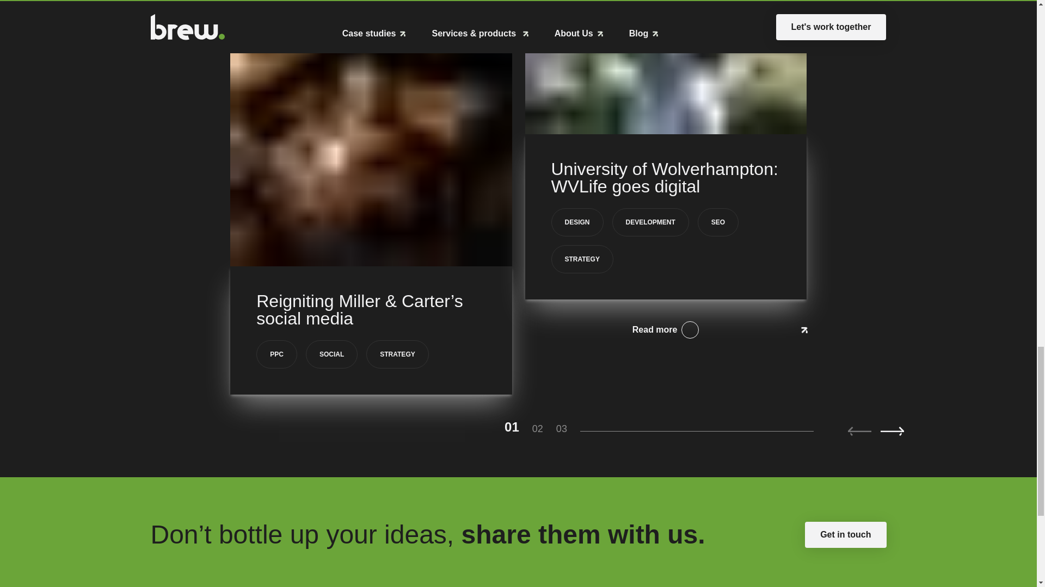  Describe the element at coordinates (665, 329) in the screenshot. I see `Read more` at that location.